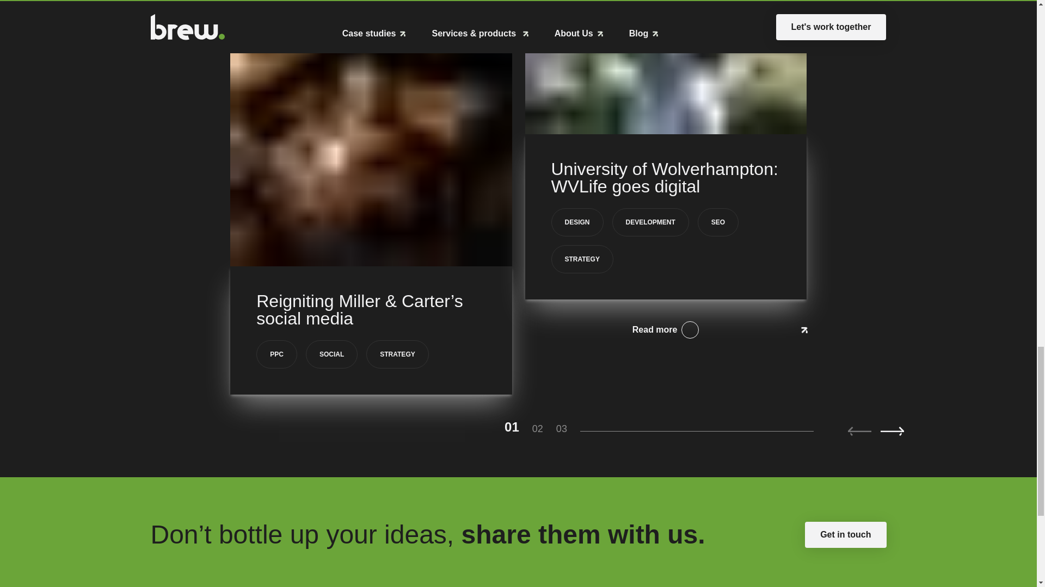  Describe the element at coordinates (665, 329) in the screenshot. I see `Read more` at that location.